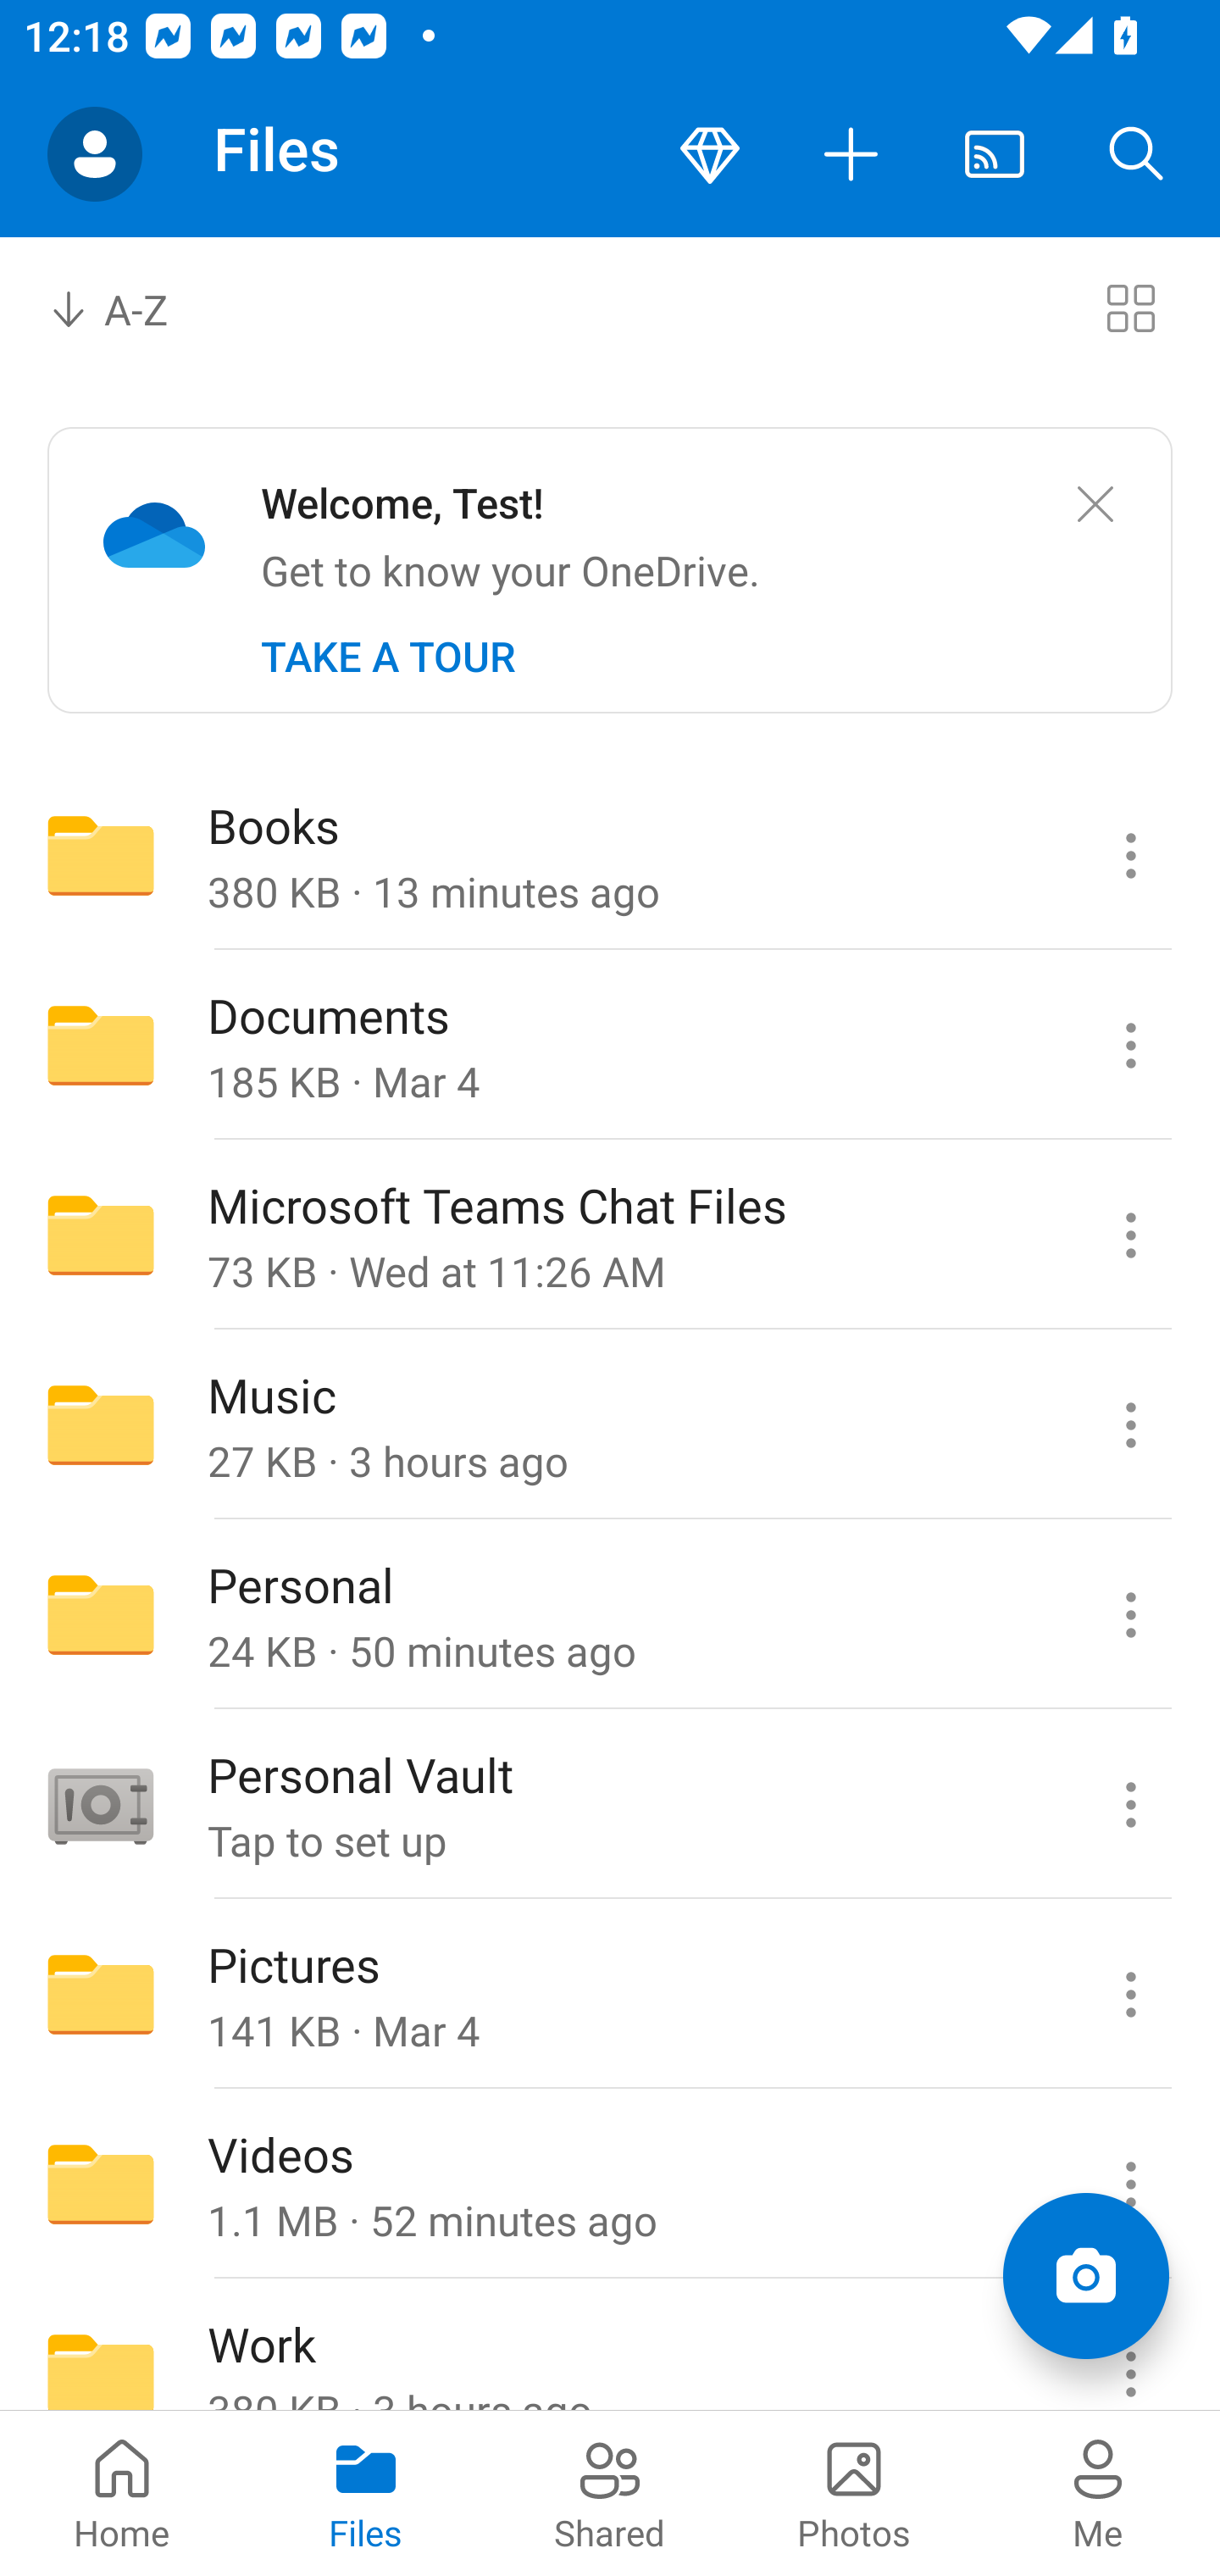 This screenshot has width=1220, height=2576. What do you see at coordinates (995, 154) in the screenshot?
I see `Cast. Disconnected` at bounding box center [995, 154].